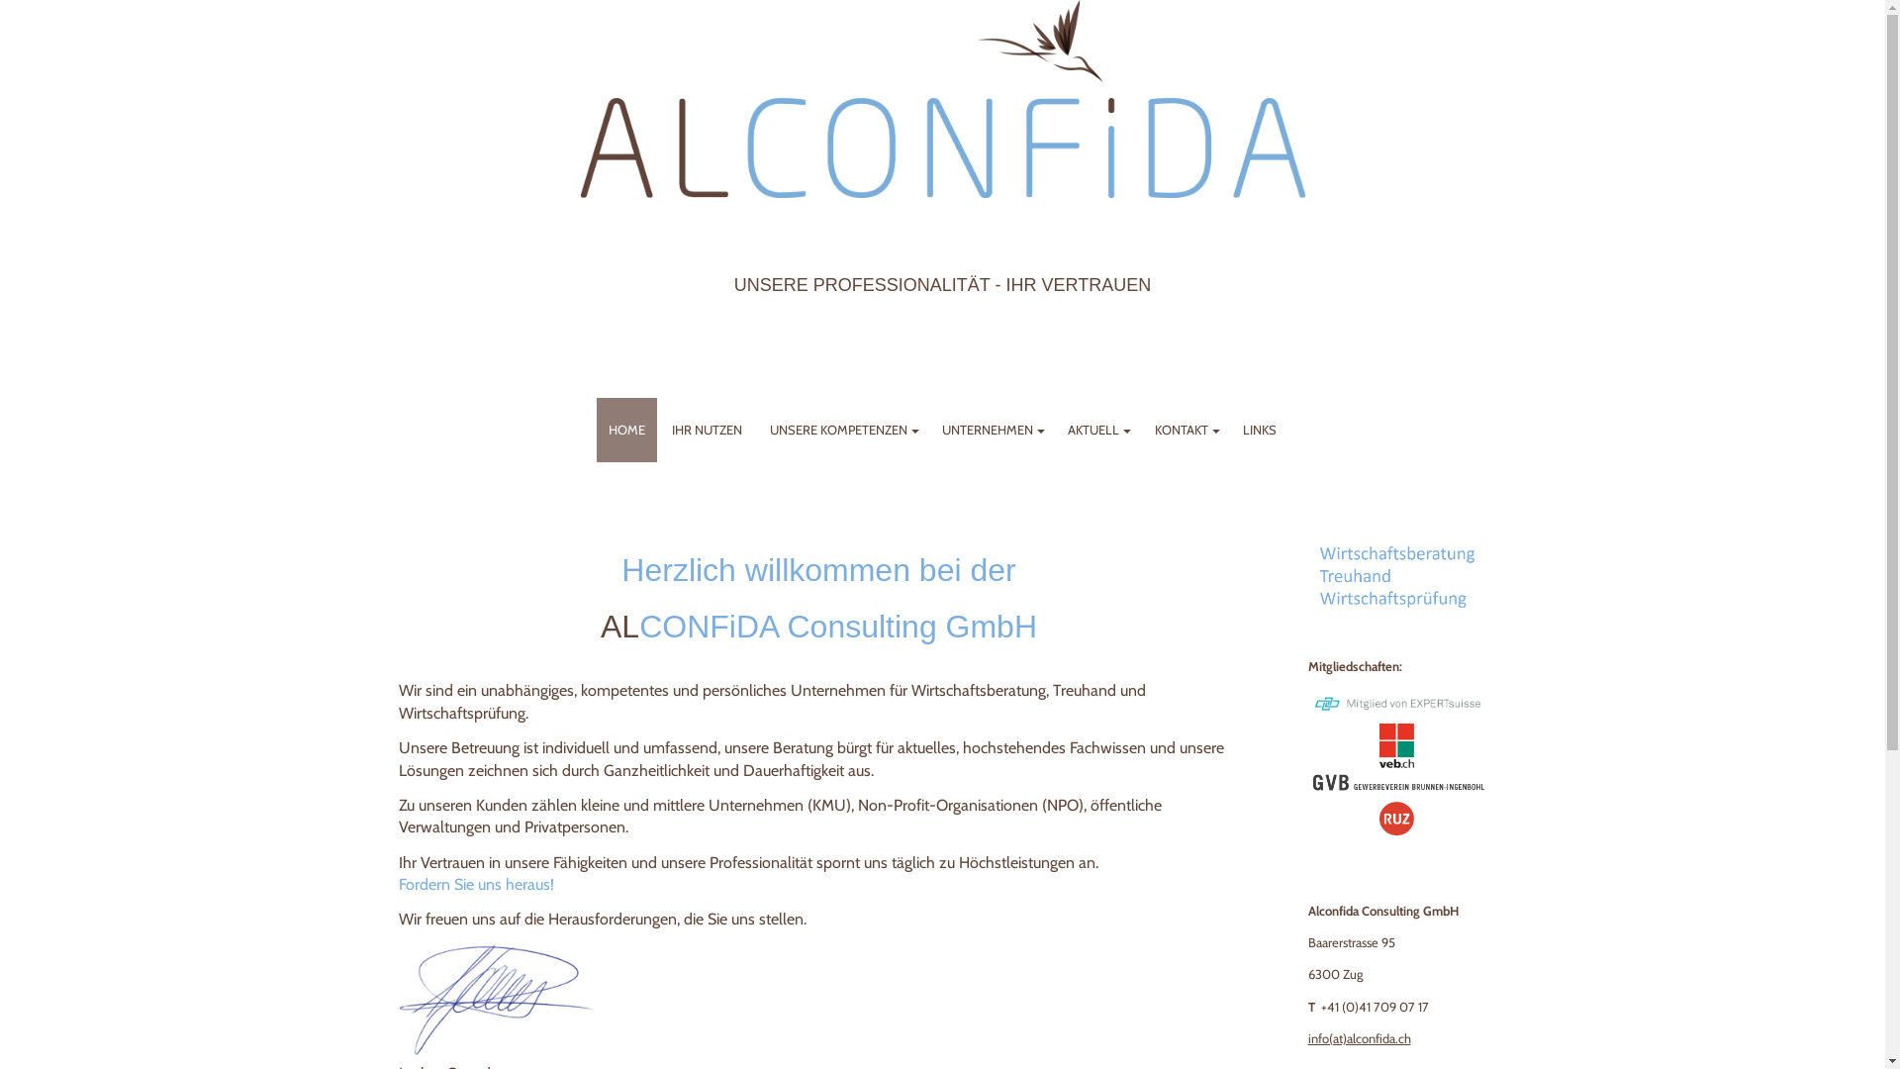  I want to click on UNSERE KOMPETENZEN, so click(842, 430).